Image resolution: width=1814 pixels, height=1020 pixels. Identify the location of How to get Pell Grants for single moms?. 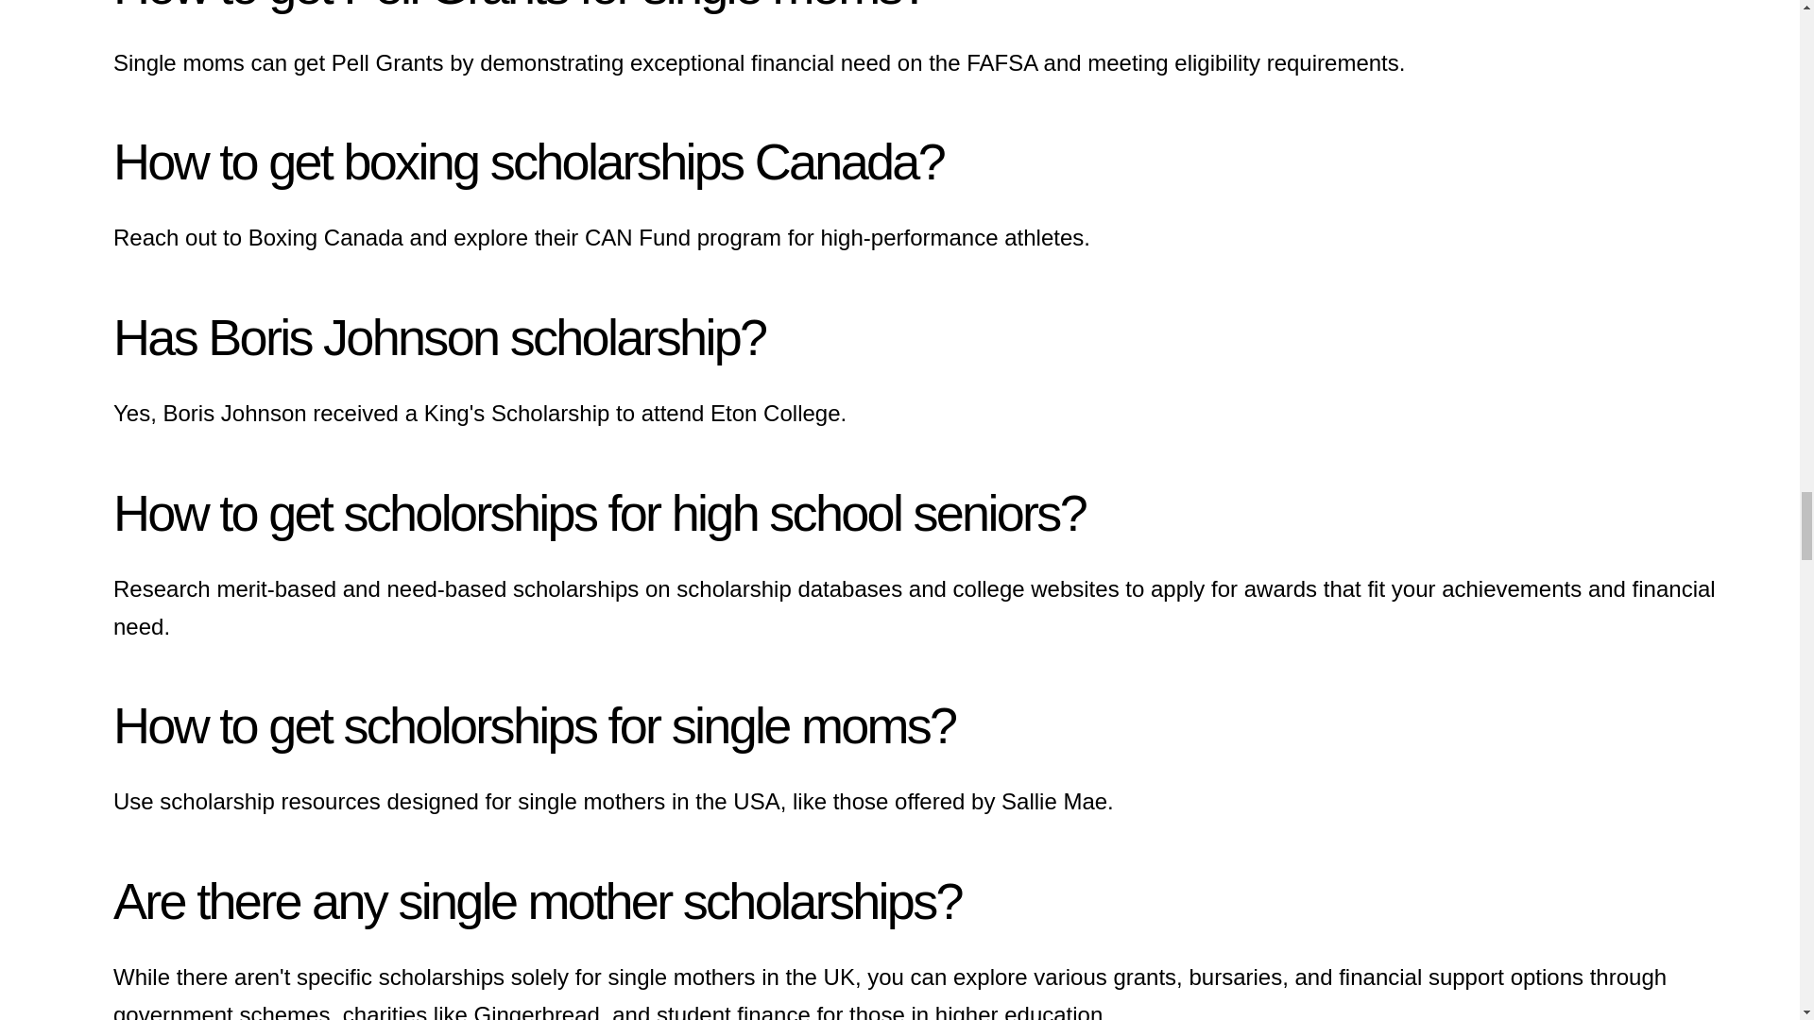
(520, 8).